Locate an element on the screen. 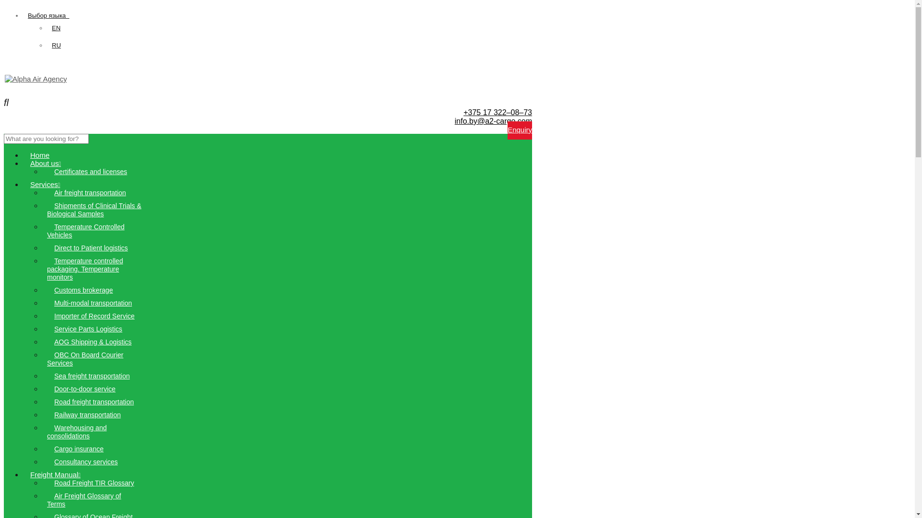 The width and height of the screenshot is (922, 518). Air Freight Glossary of Terms is located at coordinates (84, 500).